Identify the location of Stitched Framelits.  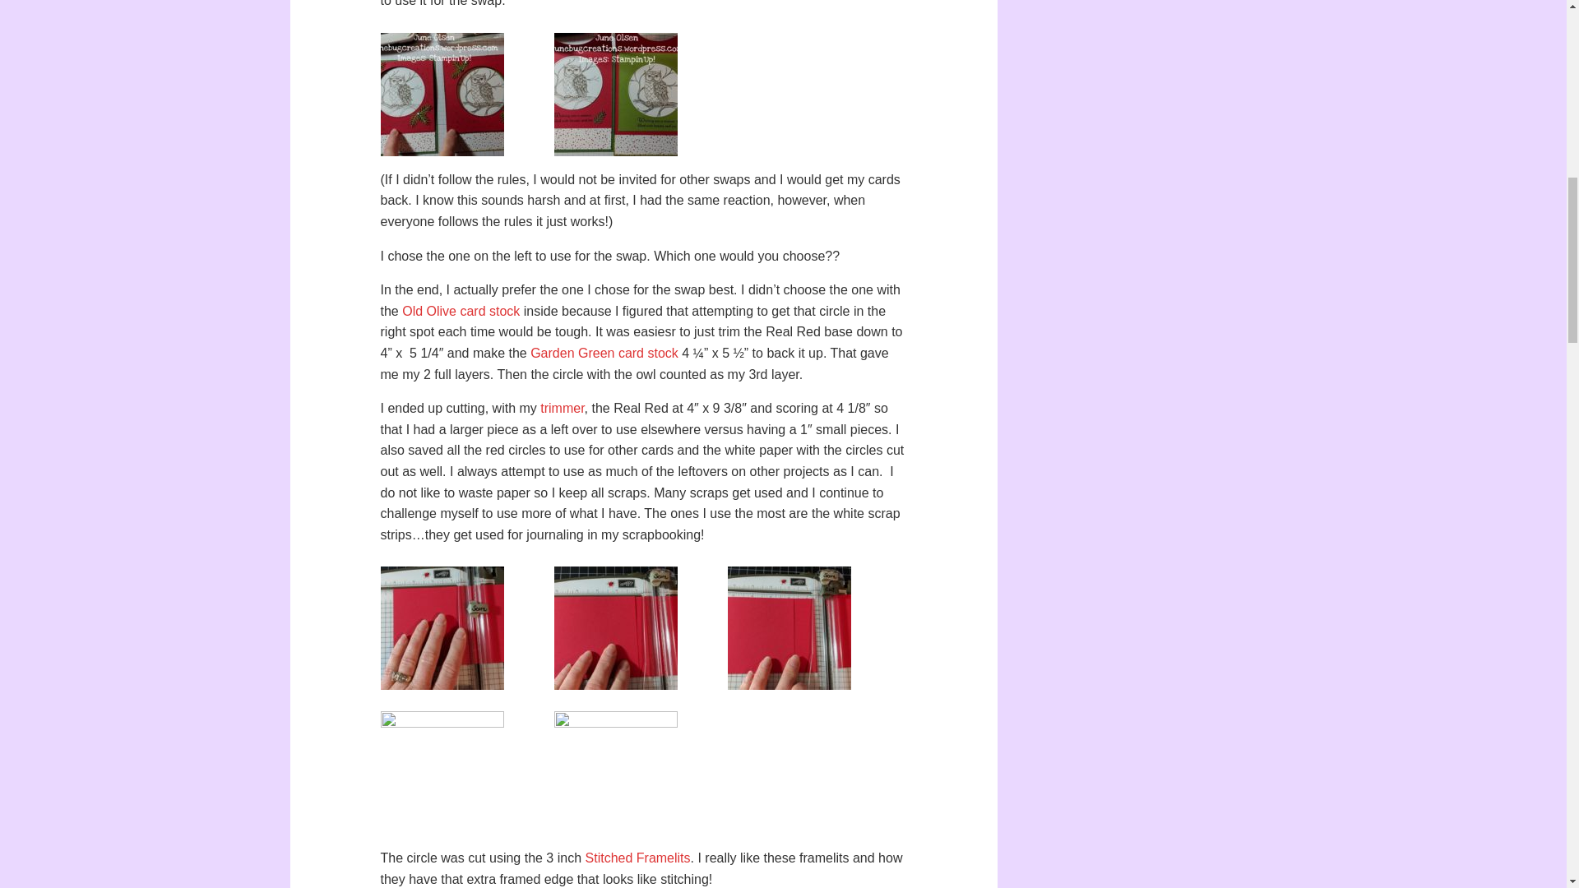
(638, 857).